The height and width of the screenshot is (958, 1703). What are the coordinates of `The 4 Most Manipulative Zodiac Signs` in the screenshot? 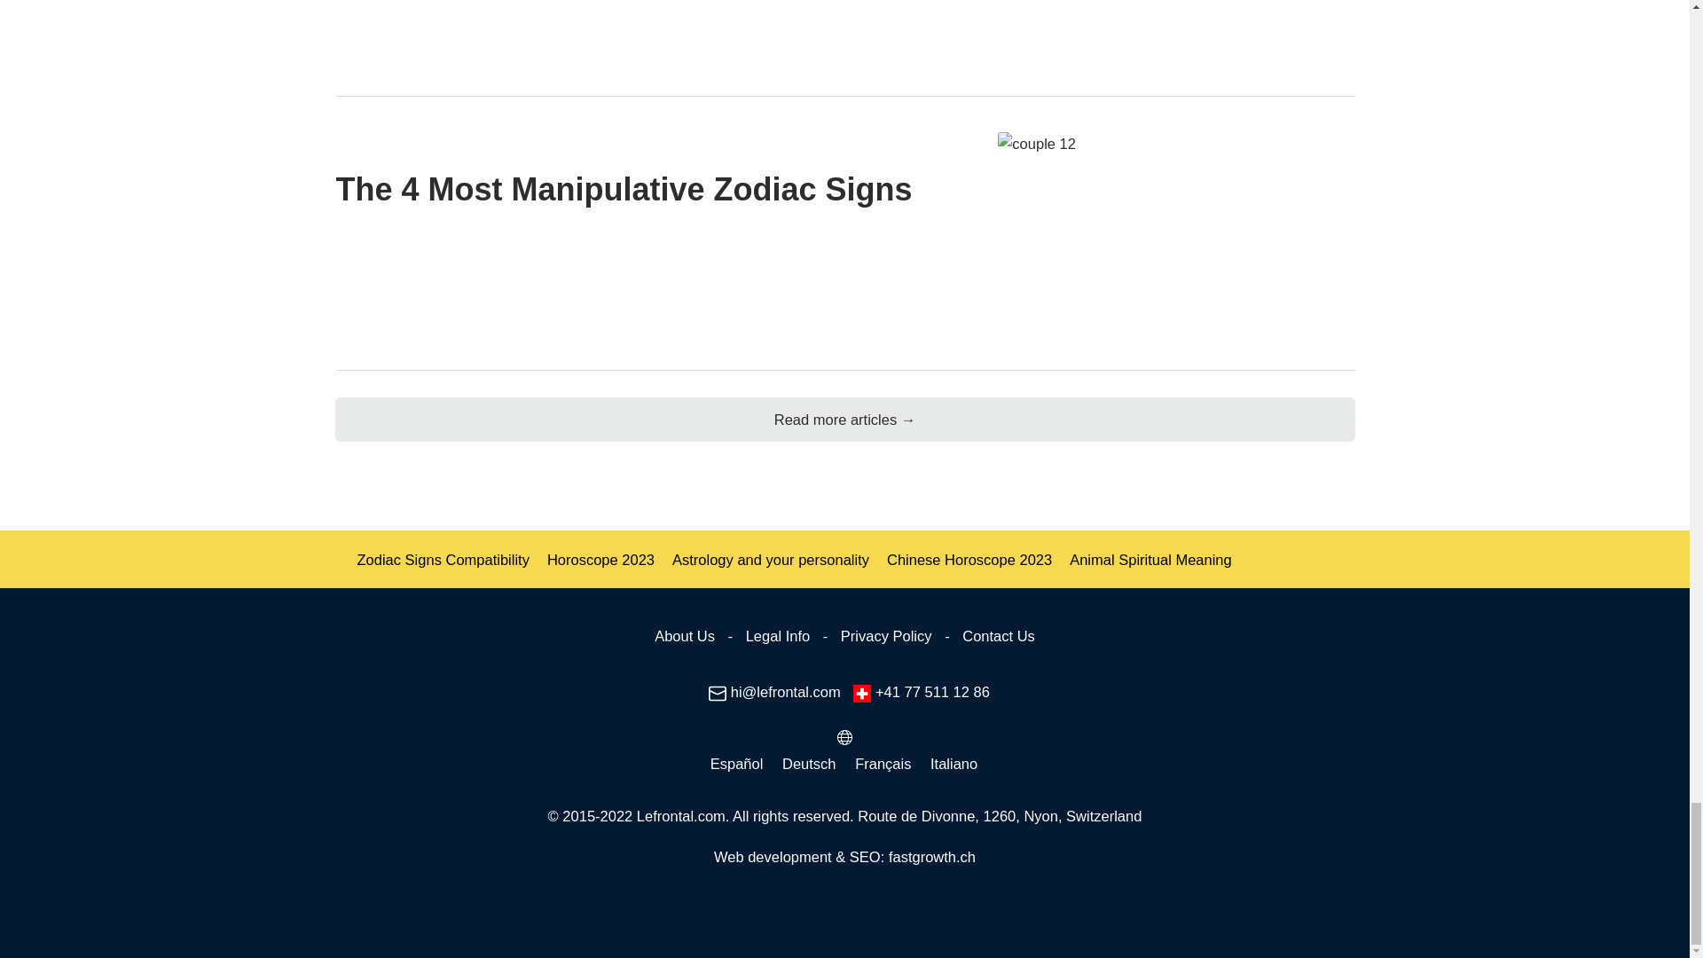 It's located at (1140, 230).